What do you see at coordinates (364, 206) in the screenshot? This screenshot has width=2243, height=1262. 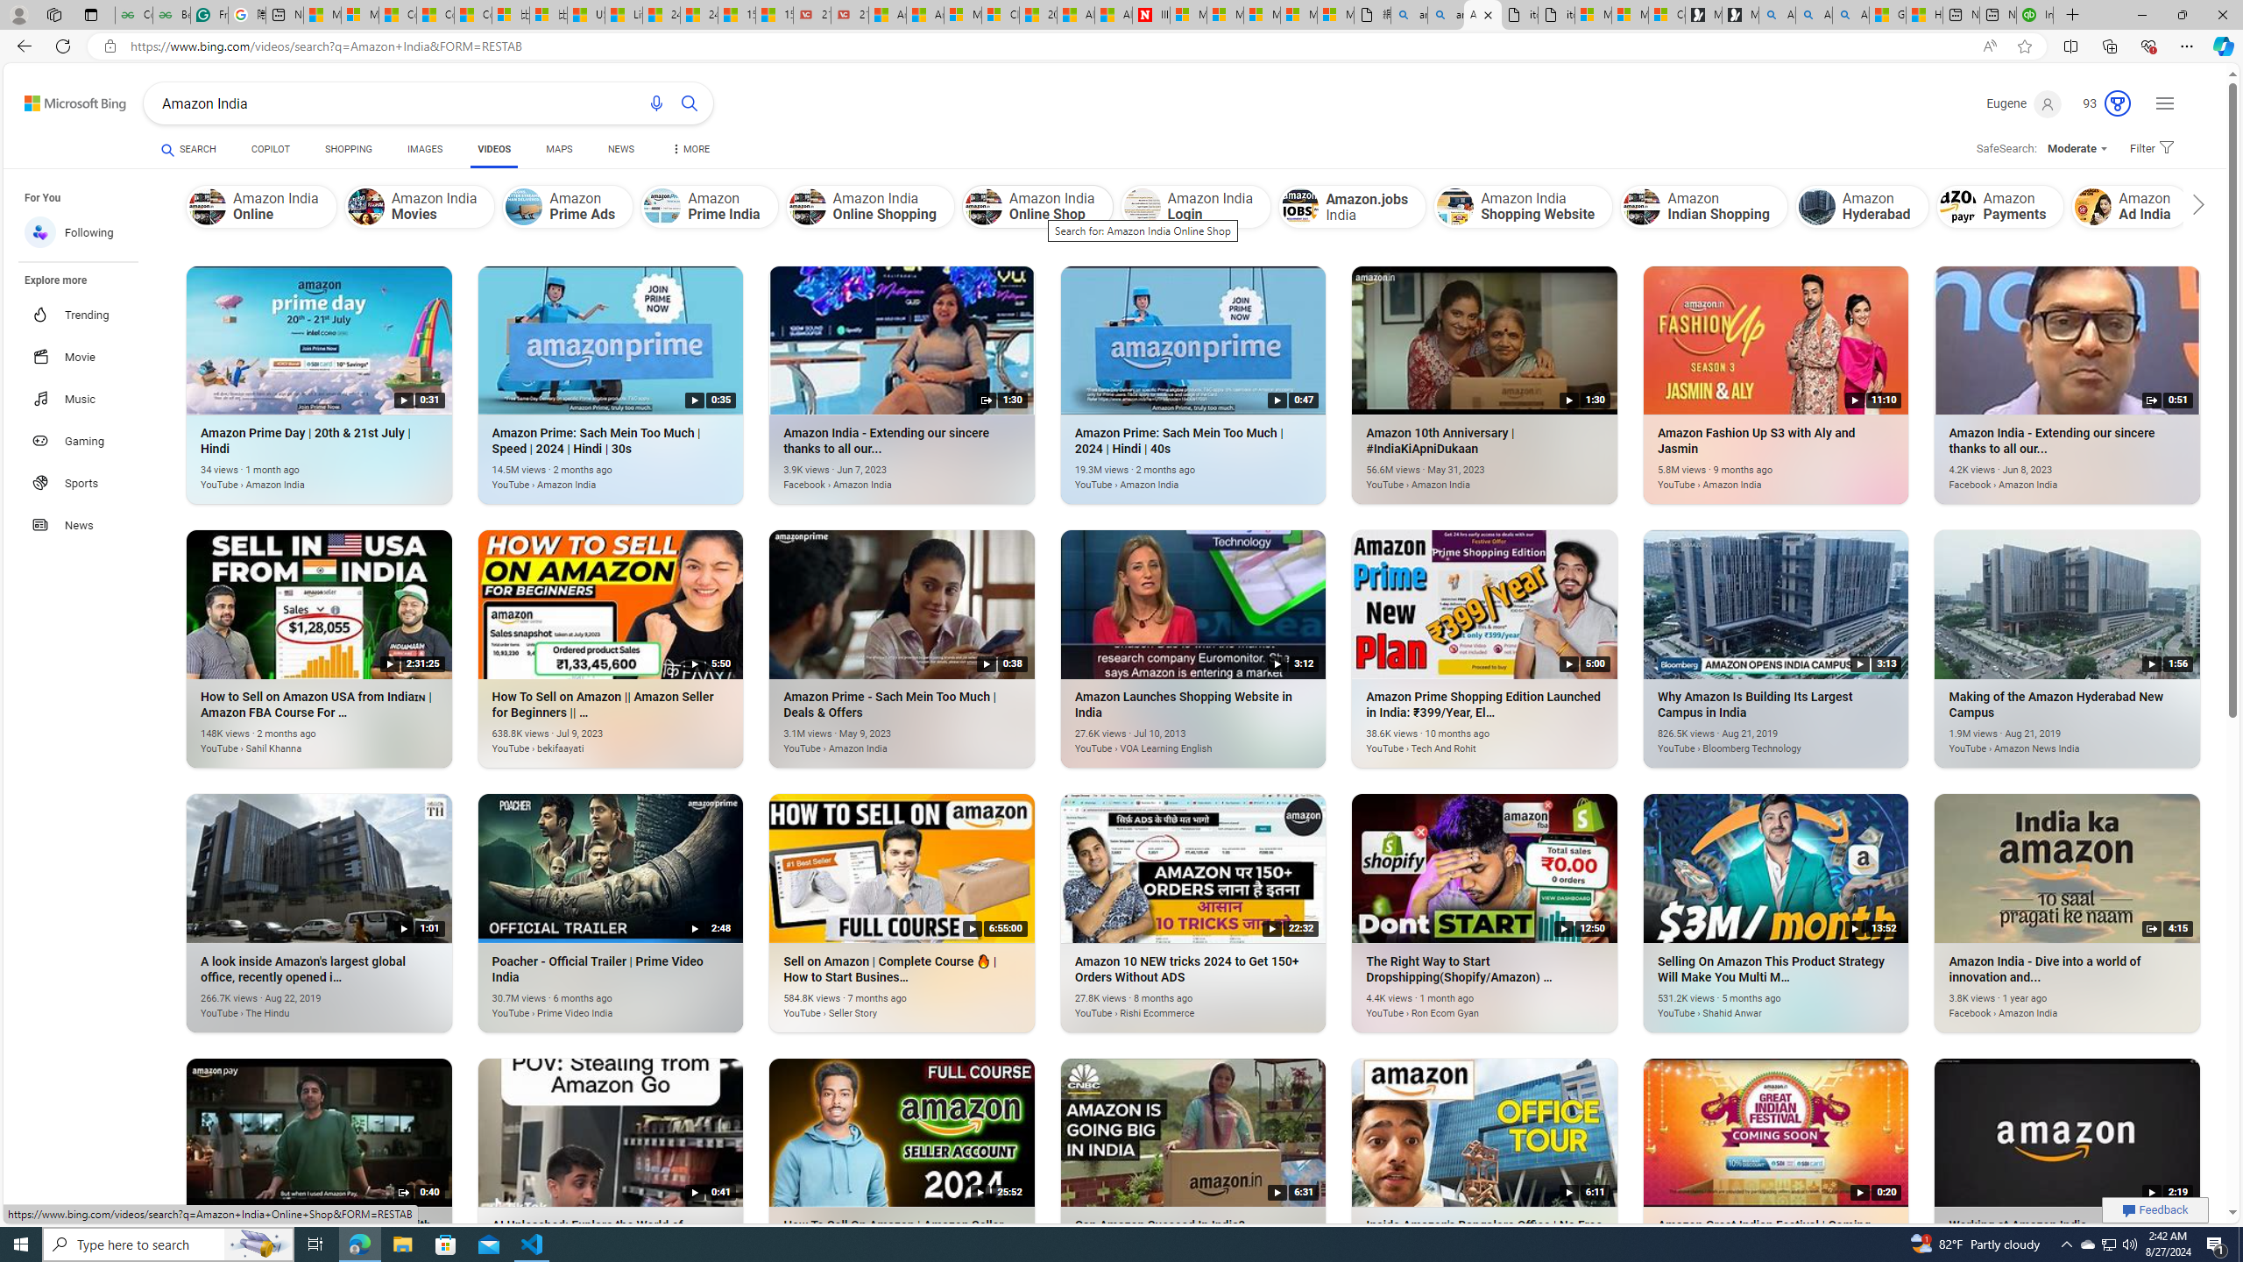 I see `Amazon India Movies` at bounding box center [364, 206].